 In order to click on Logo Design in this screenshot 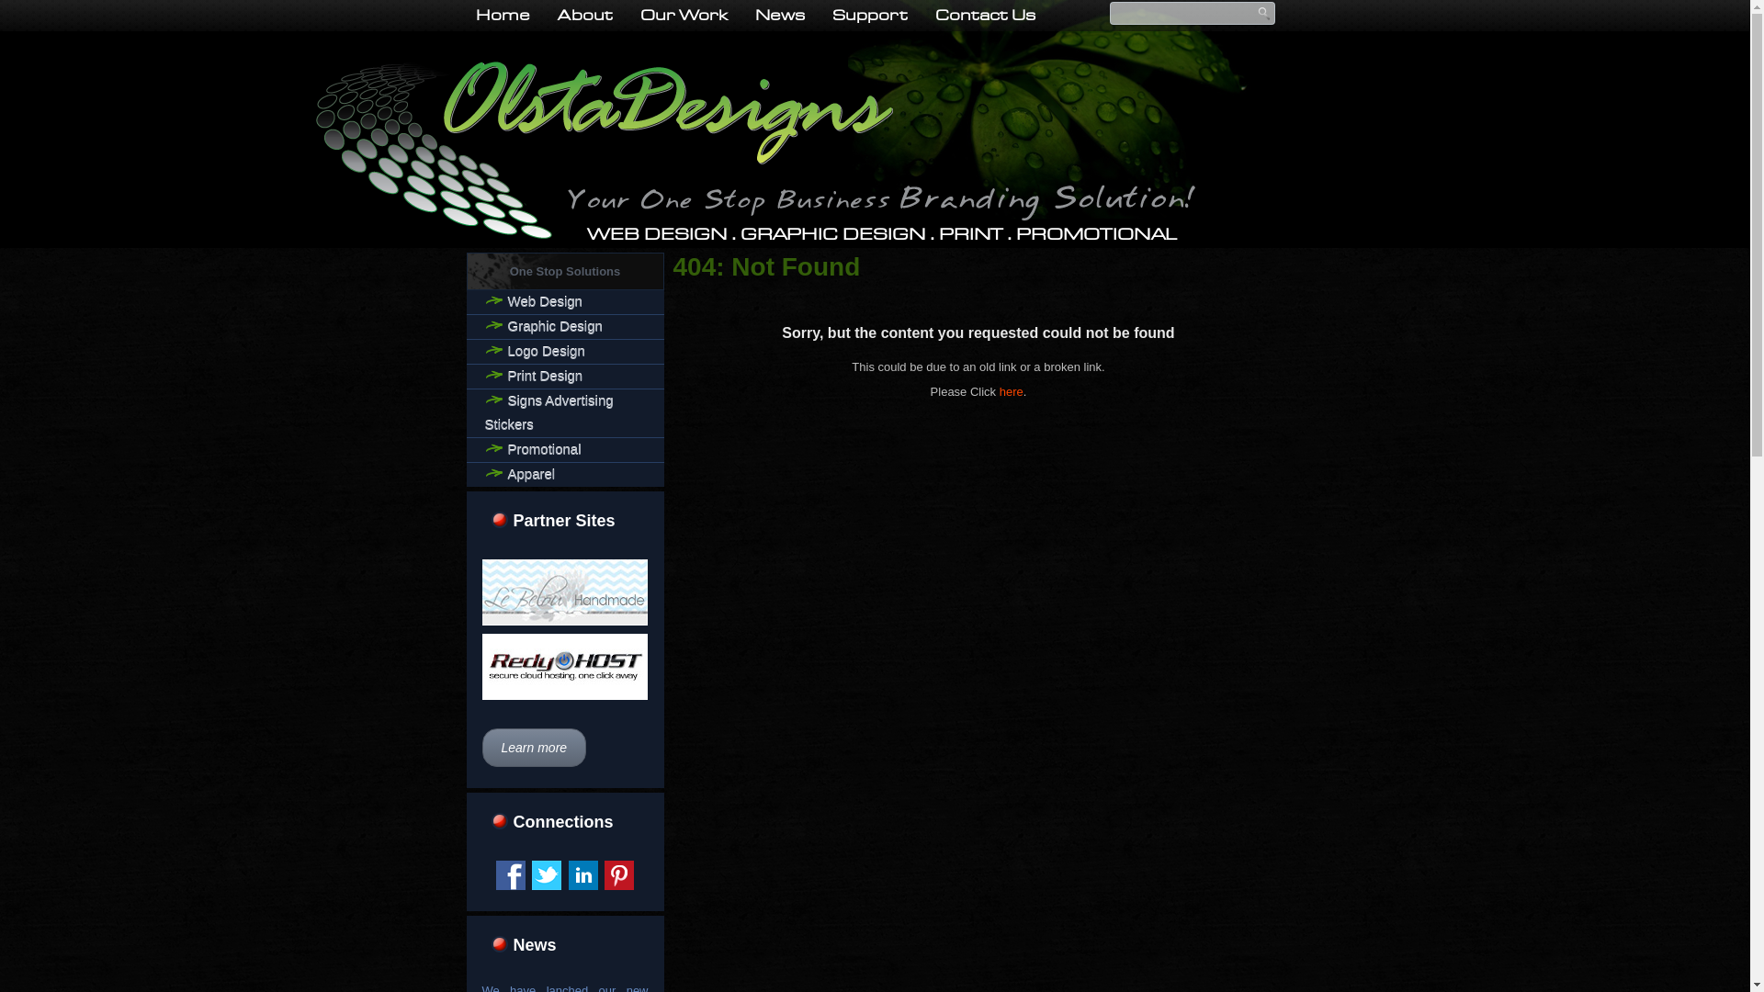, I will do `click(566, 352)`.